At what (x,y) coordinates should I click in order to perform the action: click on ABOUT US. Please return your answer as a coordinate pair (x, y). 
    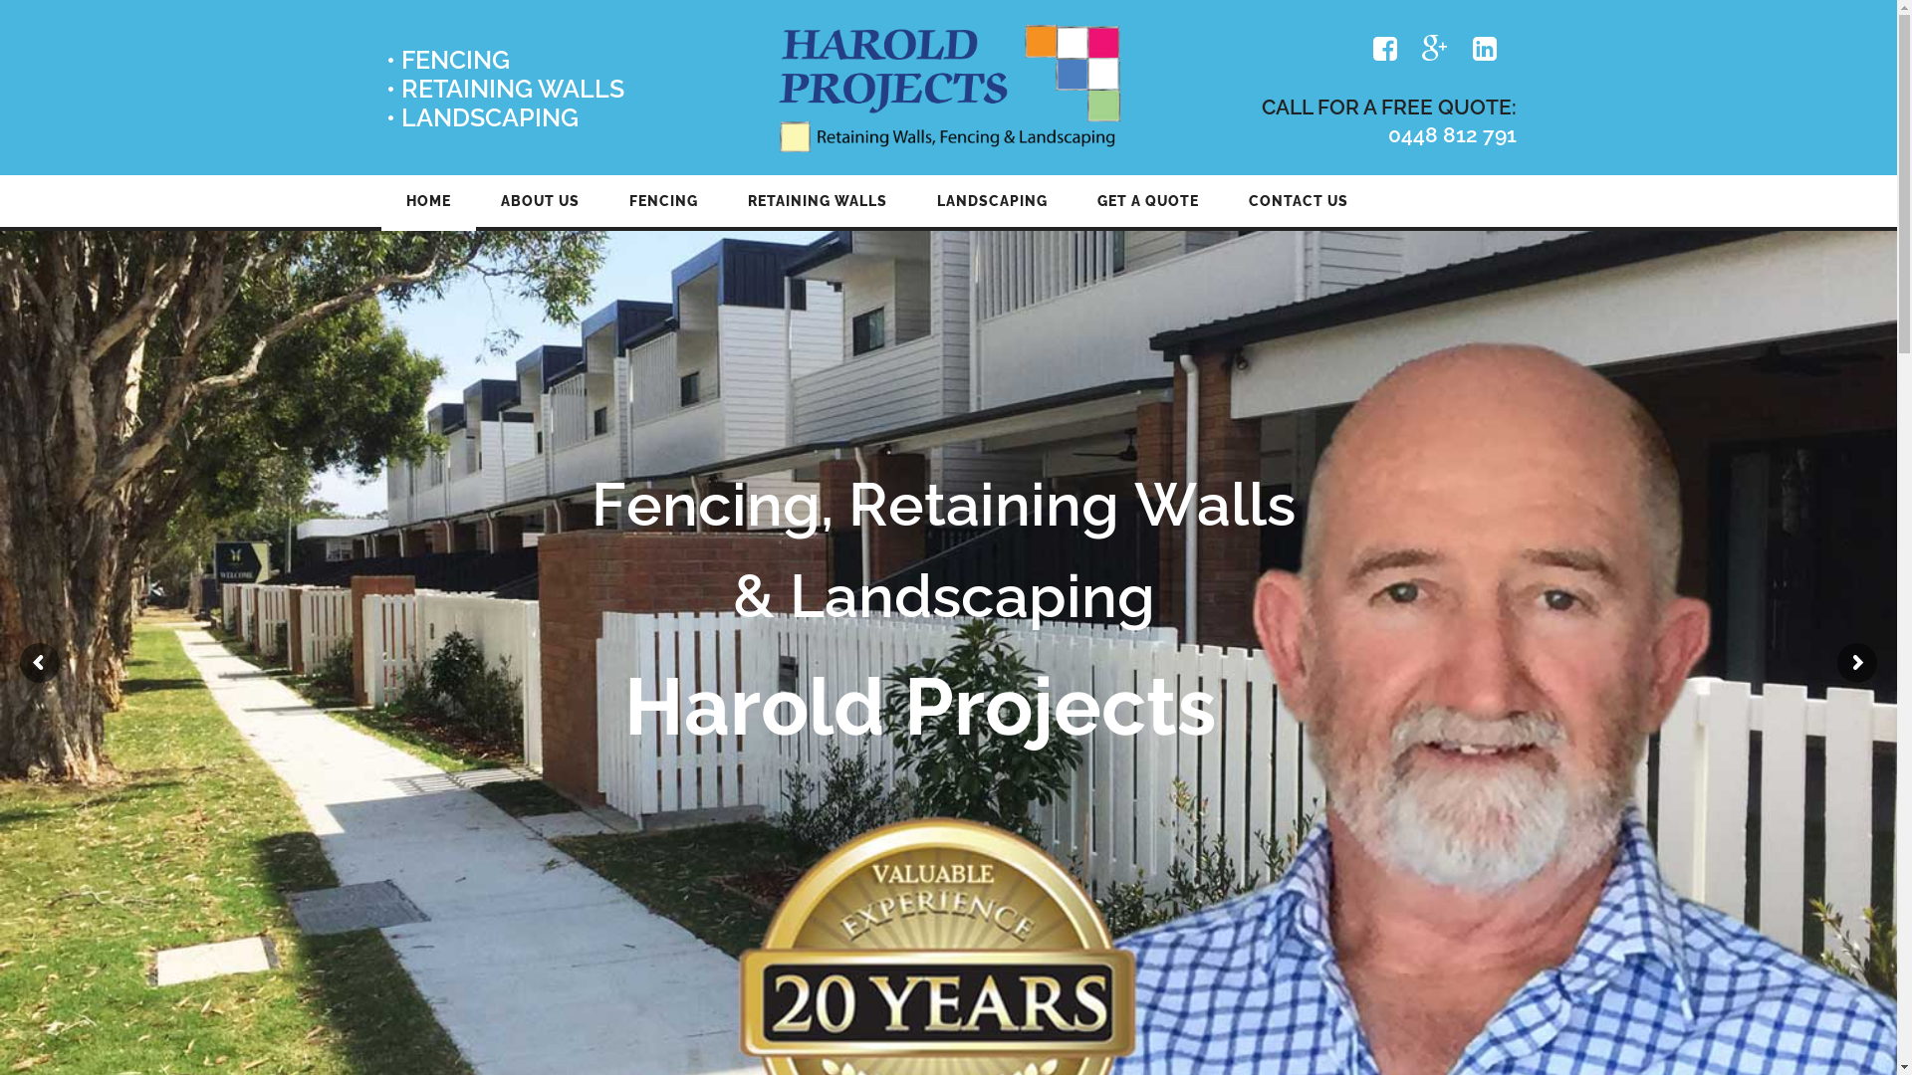
    Looking at the image, I should click on (540, 201).